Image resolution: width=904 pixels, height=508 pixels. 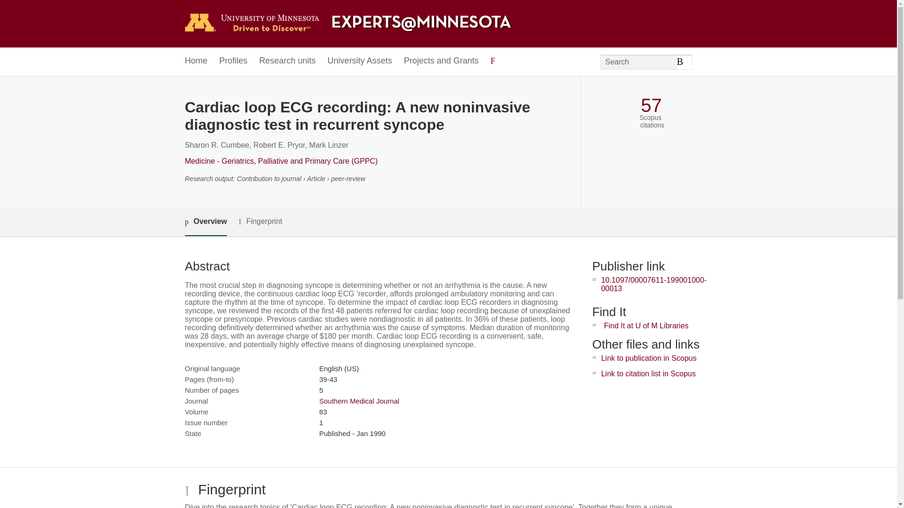 What do you see at coordinates (205, 222) in the screenshot?
I see `Overview` at bounding box center [205, 222].